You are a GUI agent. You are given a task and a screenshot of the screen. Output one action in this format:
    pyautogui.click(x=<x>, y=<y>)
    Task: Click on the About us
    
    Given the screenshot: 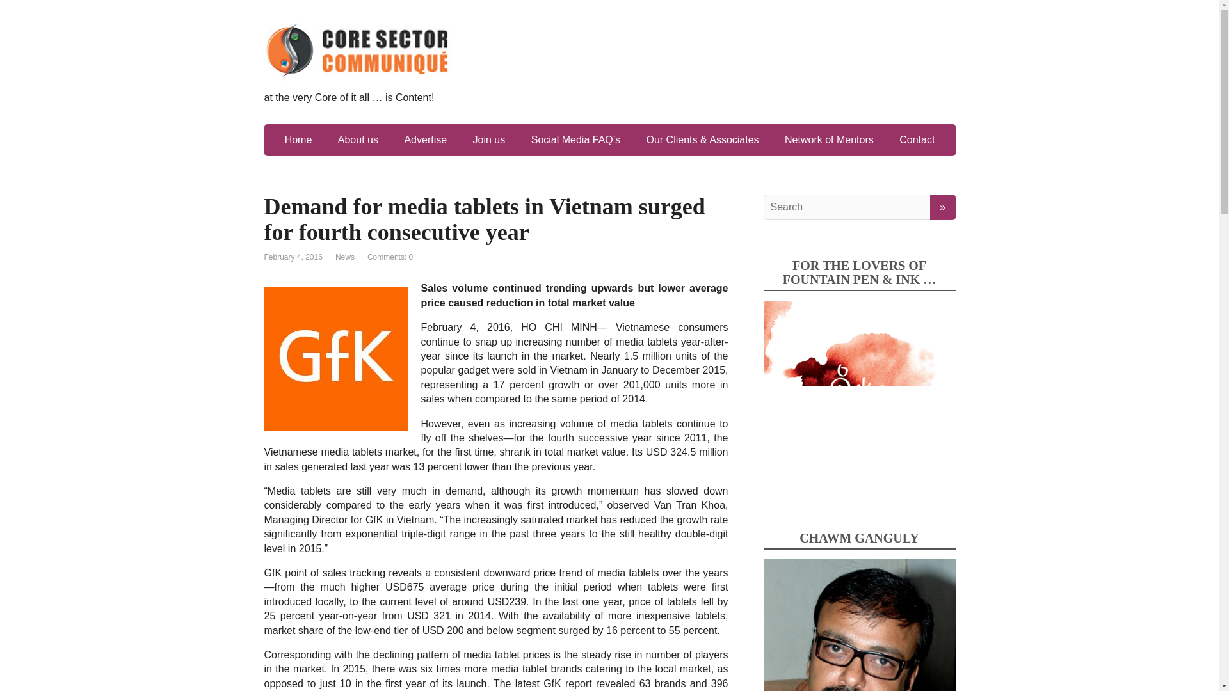 What is the action you would take?
    pyautogui.click(x=358, y=140)
    